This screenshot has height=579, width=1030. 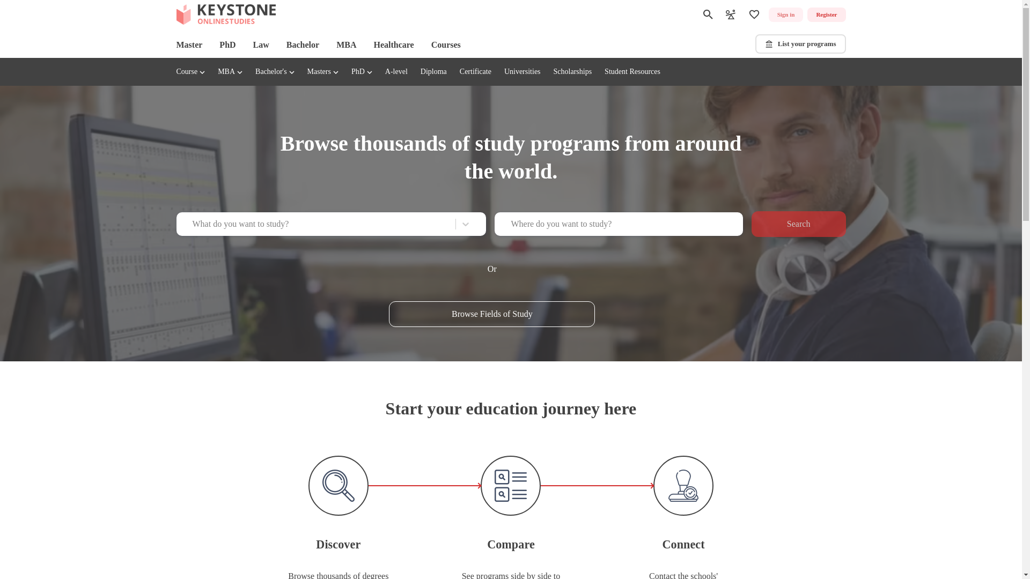 I want to click on Scholarships, so click(x=573, y=72).